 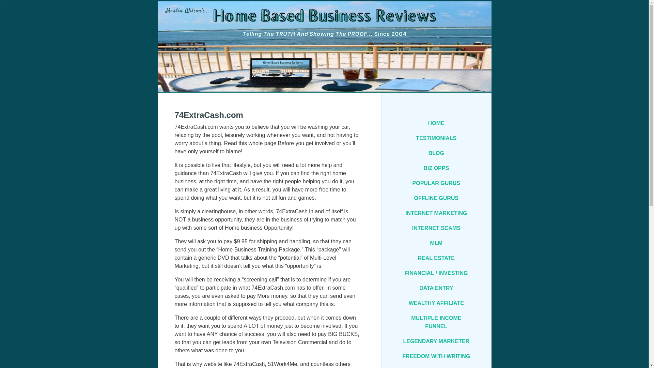 What do you see at coordinates (436, 356) in the screenshot?
I see `FREEDOM WITH WRITING` at bounding box center [436, 356].